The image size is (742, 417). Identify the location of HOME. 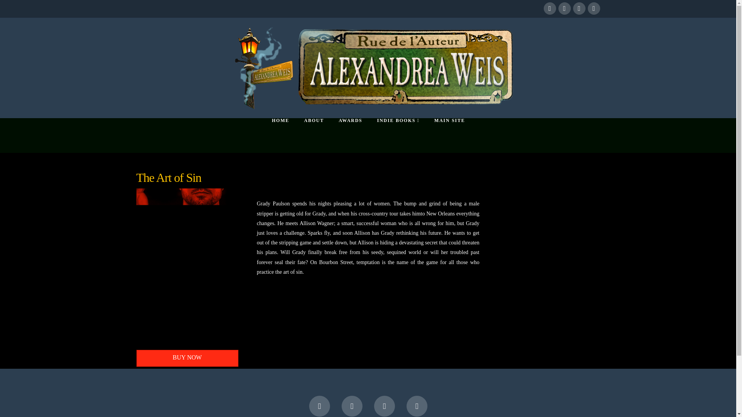
(280, 135).